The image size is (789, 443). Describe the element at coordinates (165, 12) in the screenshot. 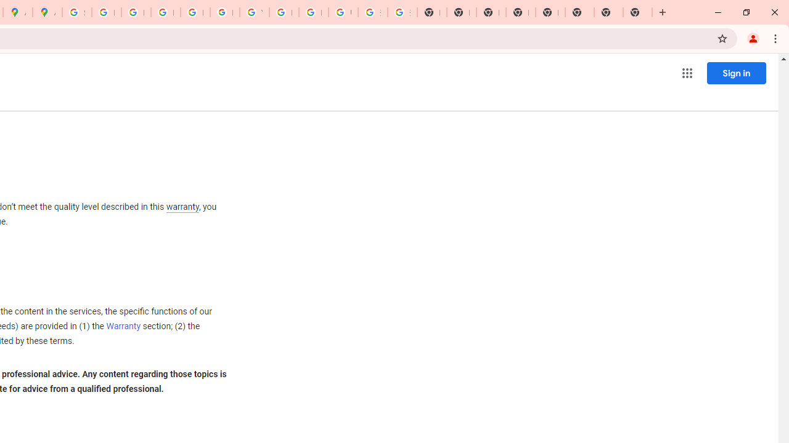

I see `Privacy Help Center - Policies Help` at that location.